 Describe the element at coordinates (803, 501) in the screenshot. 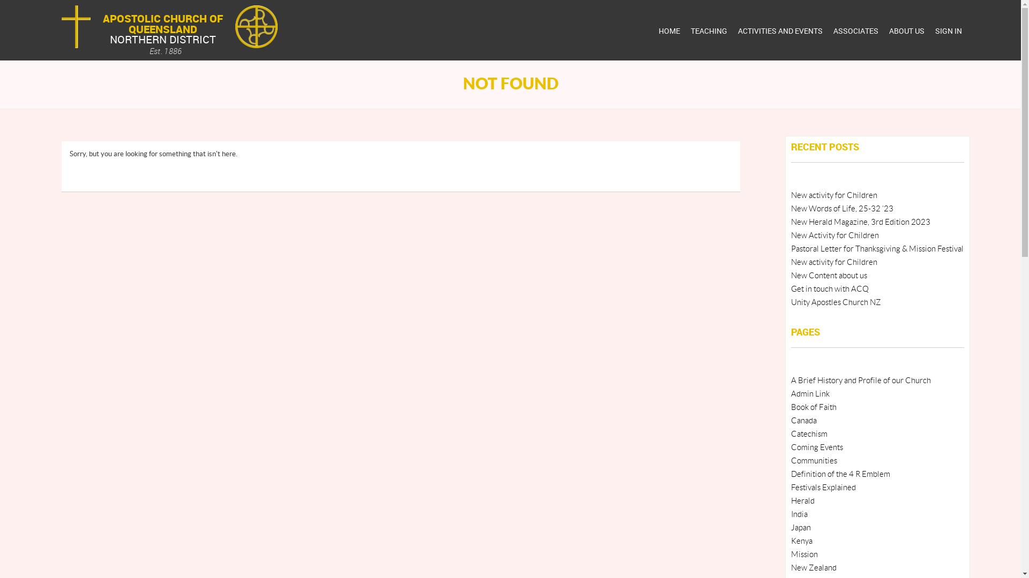

I see `Herald` at that location.